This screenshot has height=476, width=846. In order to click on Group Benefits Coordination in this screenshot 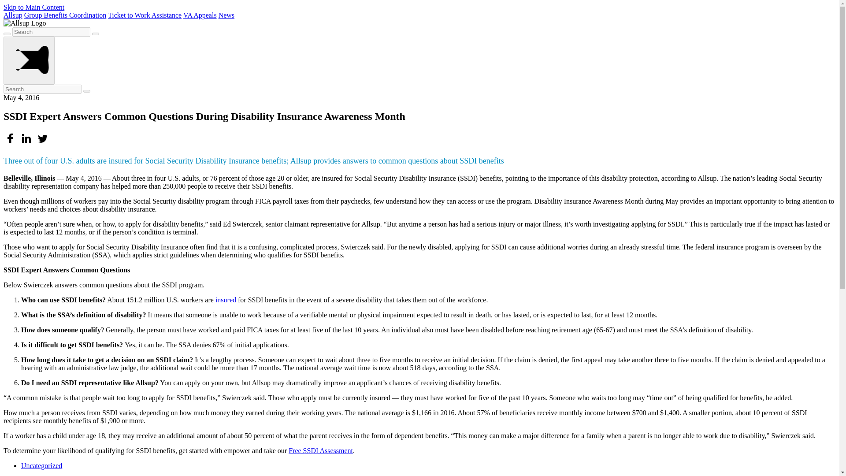, I will do `click(65, 15)`.